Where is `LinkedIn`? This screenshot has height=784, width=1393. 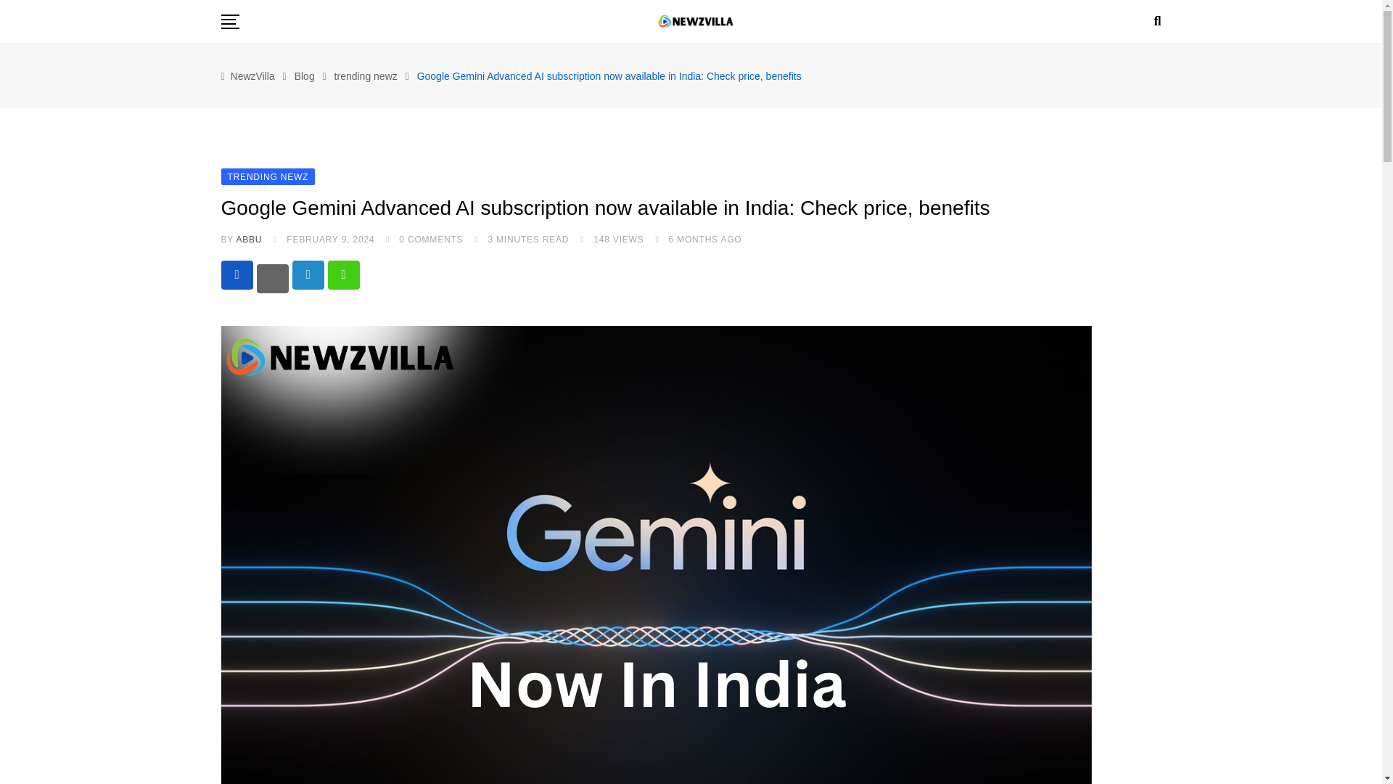
LinkedIn is located at coordinates (307, 274).